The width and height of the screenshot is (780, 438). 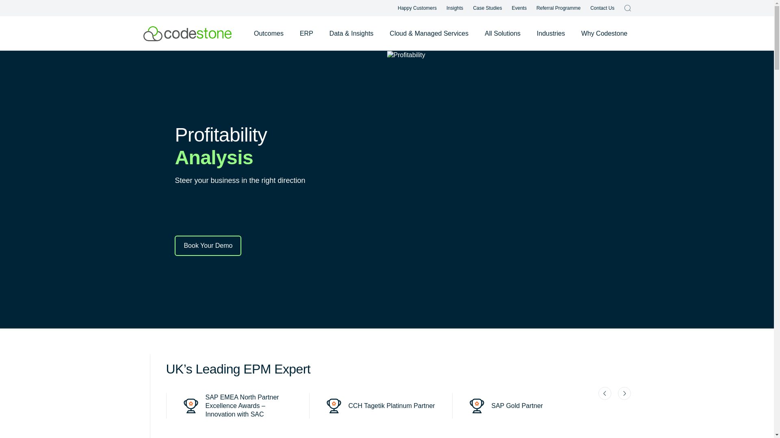 What do you see at coordinates (417, 8) in the screenshot?
I see `Happy Customers` at bounding box center [417, 8].